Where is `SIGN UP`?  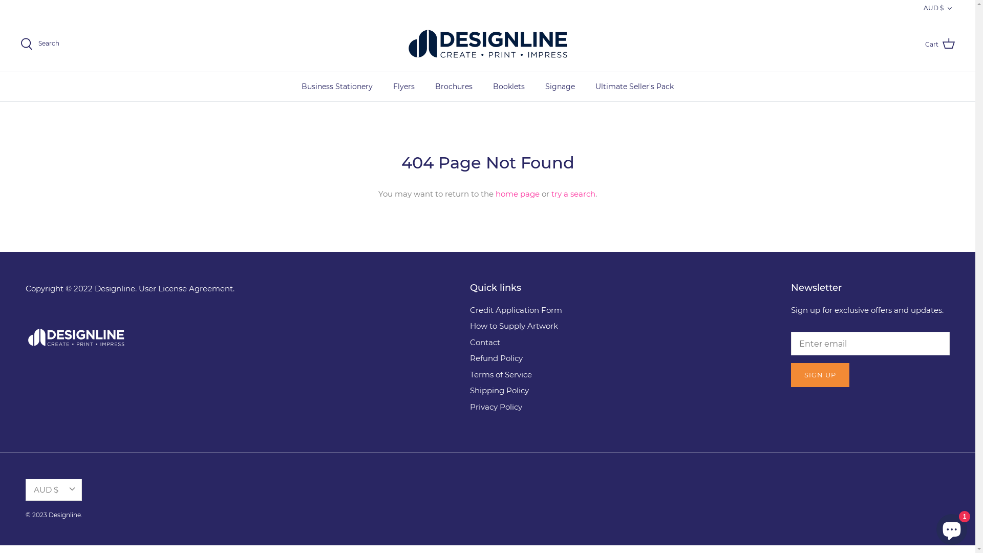 SIGN UP is located at coordinates (820, 375).